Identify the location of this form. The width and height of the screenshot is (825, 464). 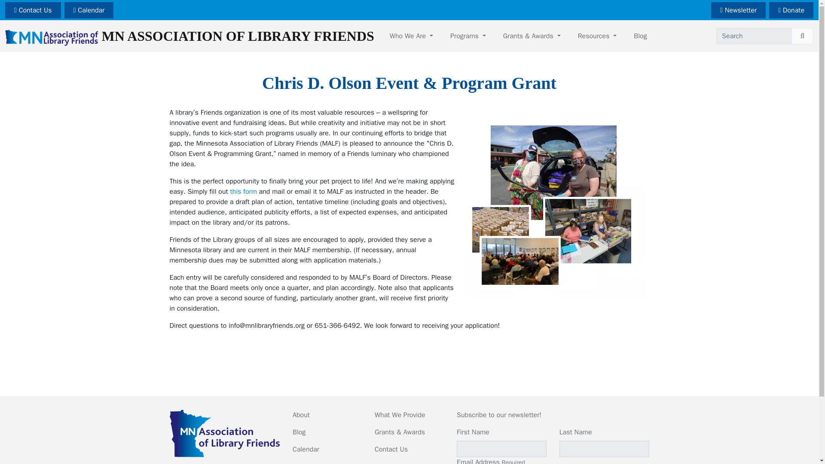
(243, 192).